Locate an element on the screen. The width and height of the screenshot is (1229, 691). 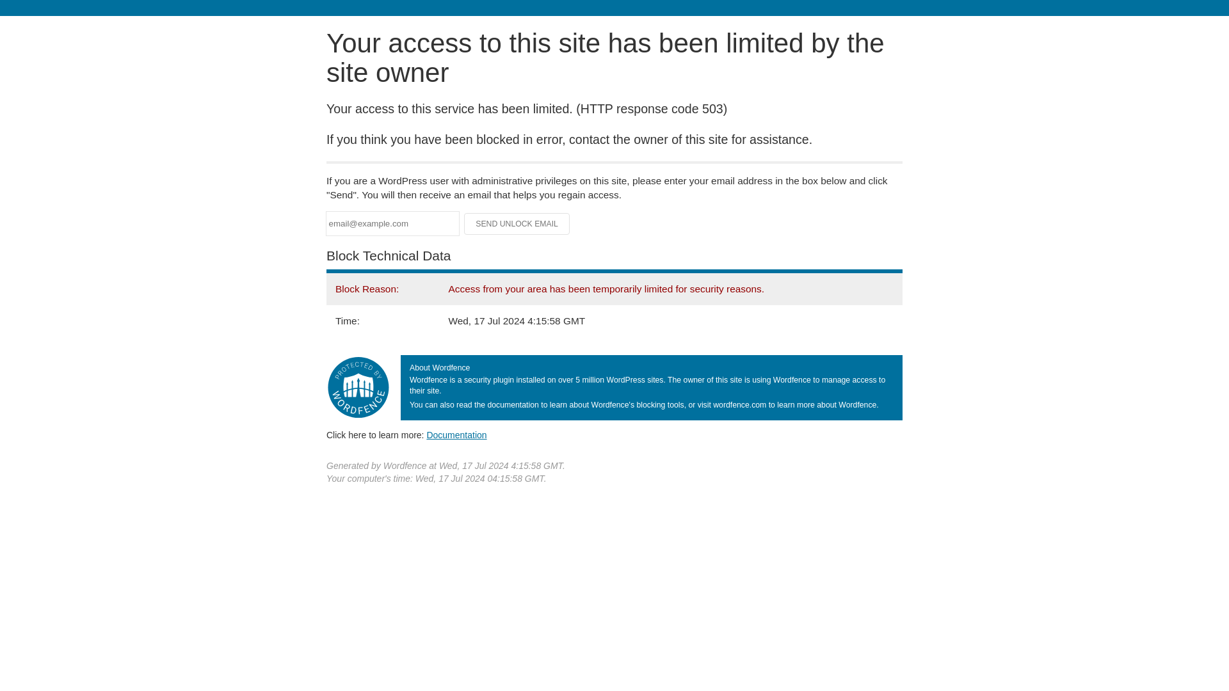
Documentation is located at coordinates (456, 434).